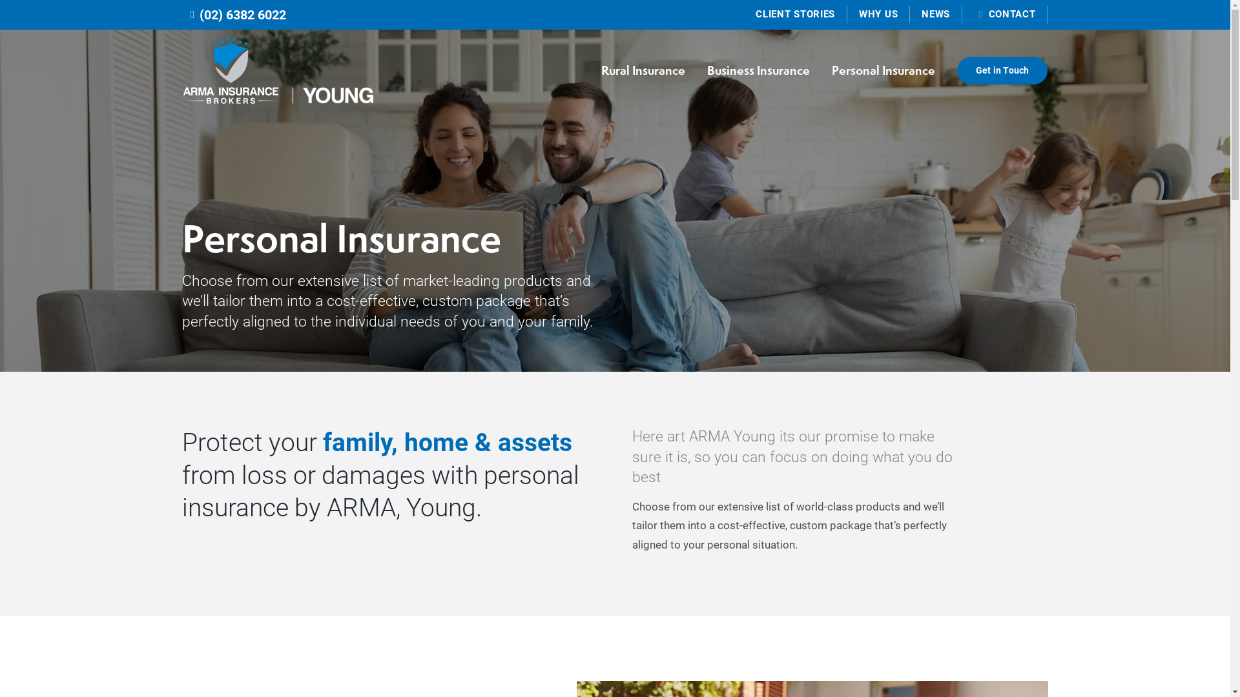 The image size is (1240, 697). Describe the element at coordinates (1005, 15) in the screenshot. I see `CONTACT` at that location.